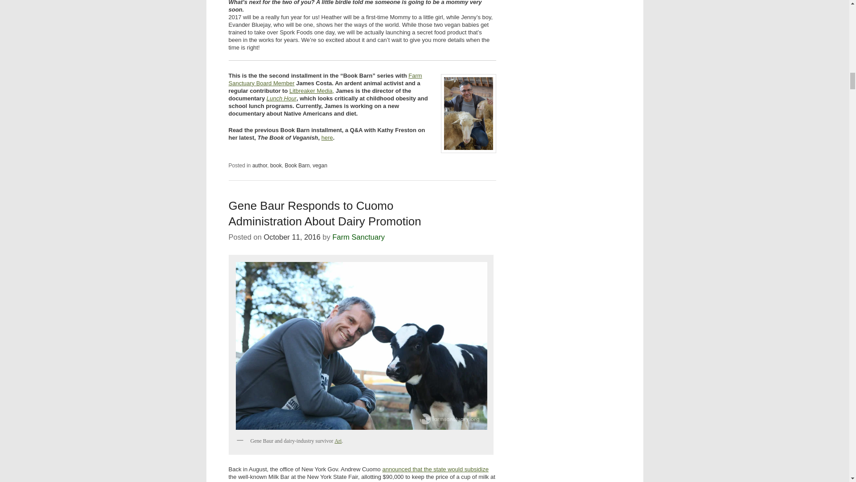  What do you see at coordinates (281, 97) in the screenshot?
I see `Lunch Hour` at bounding box center [281, 97].